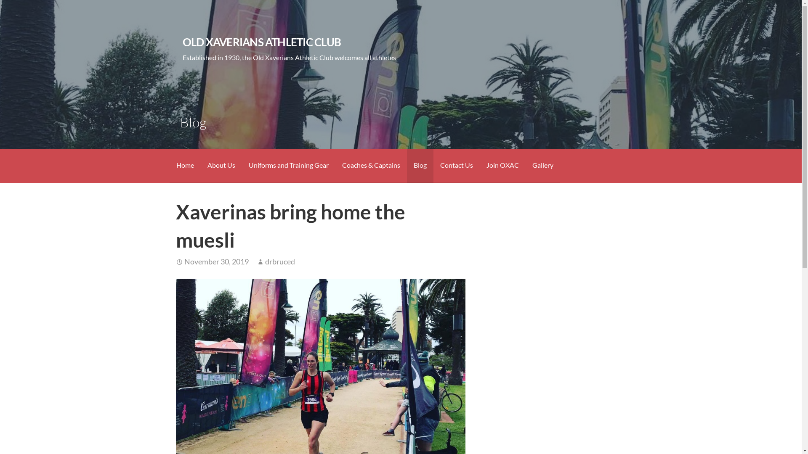 This screenshot has width=808, height=454. Describe the element at coordinates (221, 166) in the screenshot. I see `About Us` at that location.